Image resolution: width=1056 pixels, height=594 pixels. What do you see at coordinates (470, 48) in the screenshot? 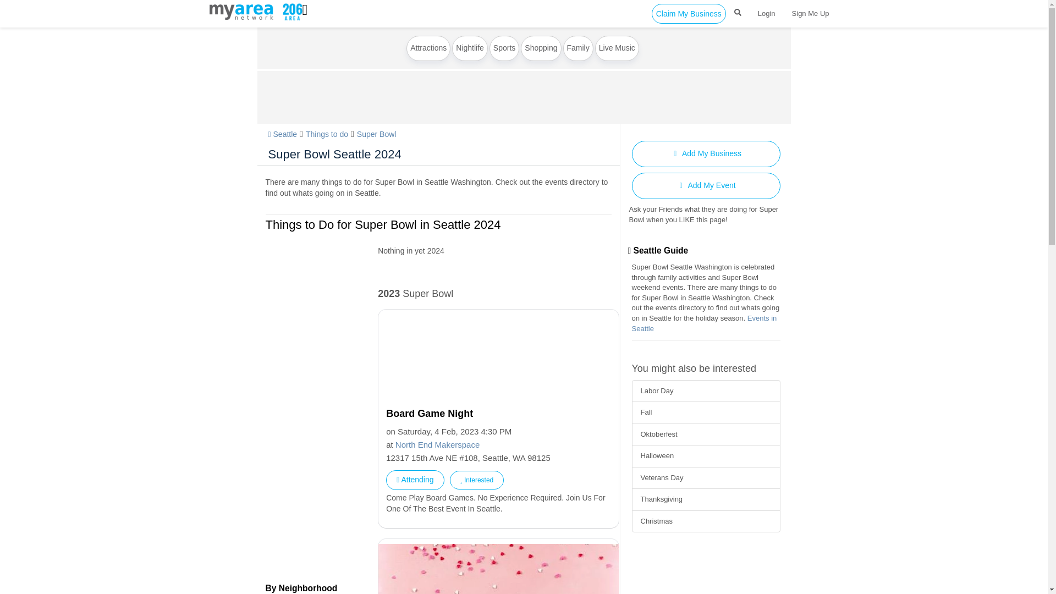
I see `Nightlife` at bounding box center [470, 48].